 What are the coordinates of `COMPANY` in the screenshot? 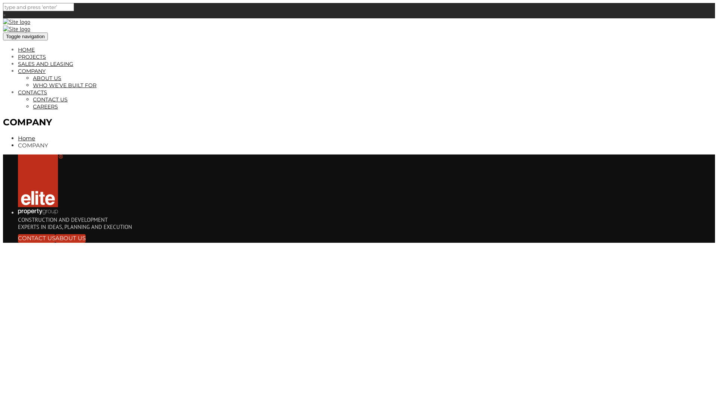 It's located at (32, 71).